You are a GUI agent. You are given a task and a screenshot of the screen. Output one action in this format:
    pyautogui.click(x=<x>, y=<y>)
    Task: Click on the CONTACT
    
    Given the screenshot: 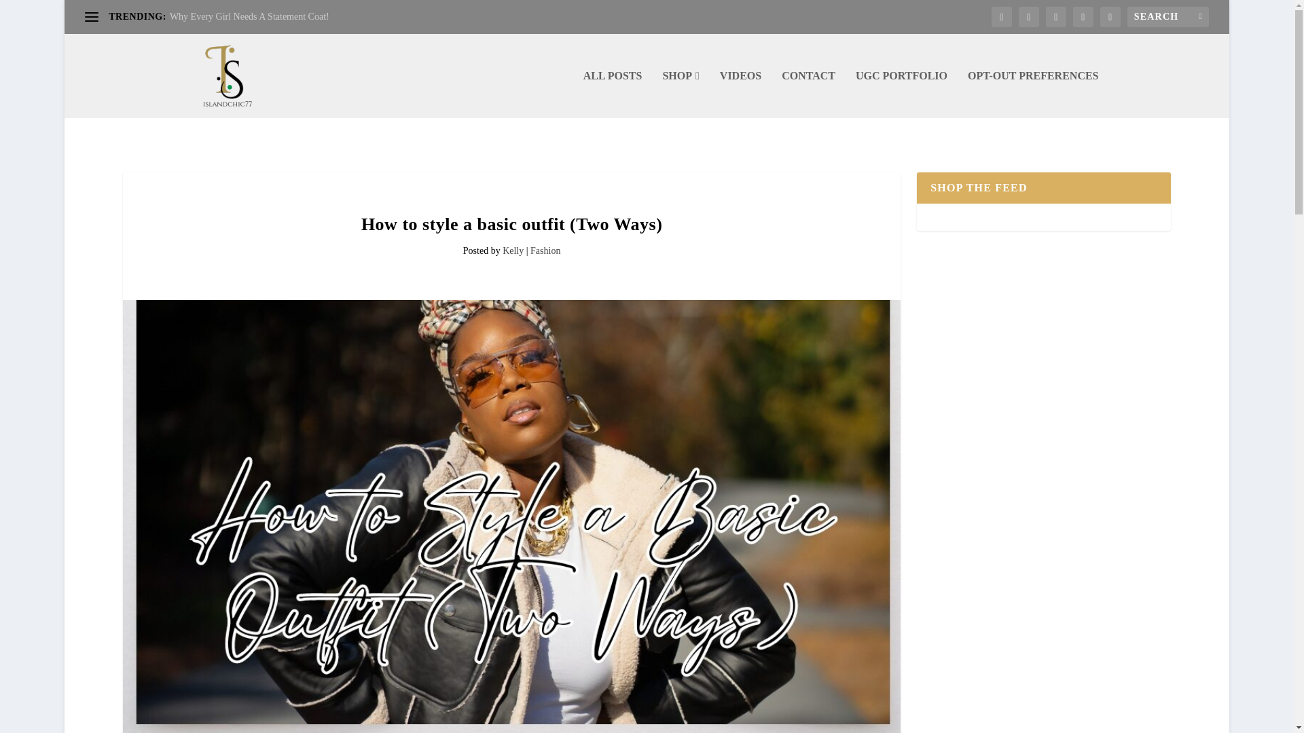 What is the action you would take?
    pyautogui.click(x=808, y=94)
    